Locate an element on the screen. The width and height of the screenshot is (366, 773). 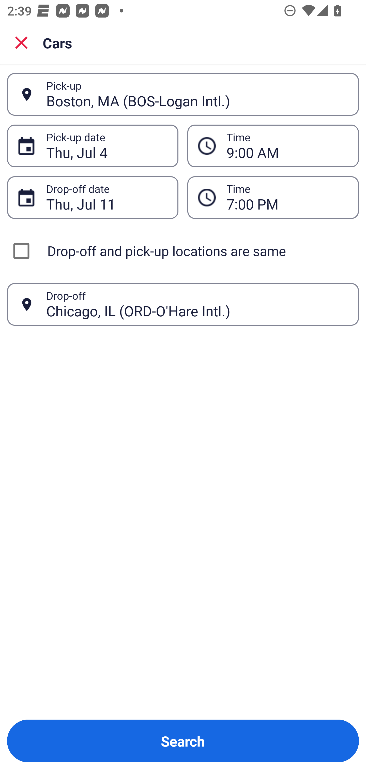
9:00 AM is located at coordinates (287, 146).